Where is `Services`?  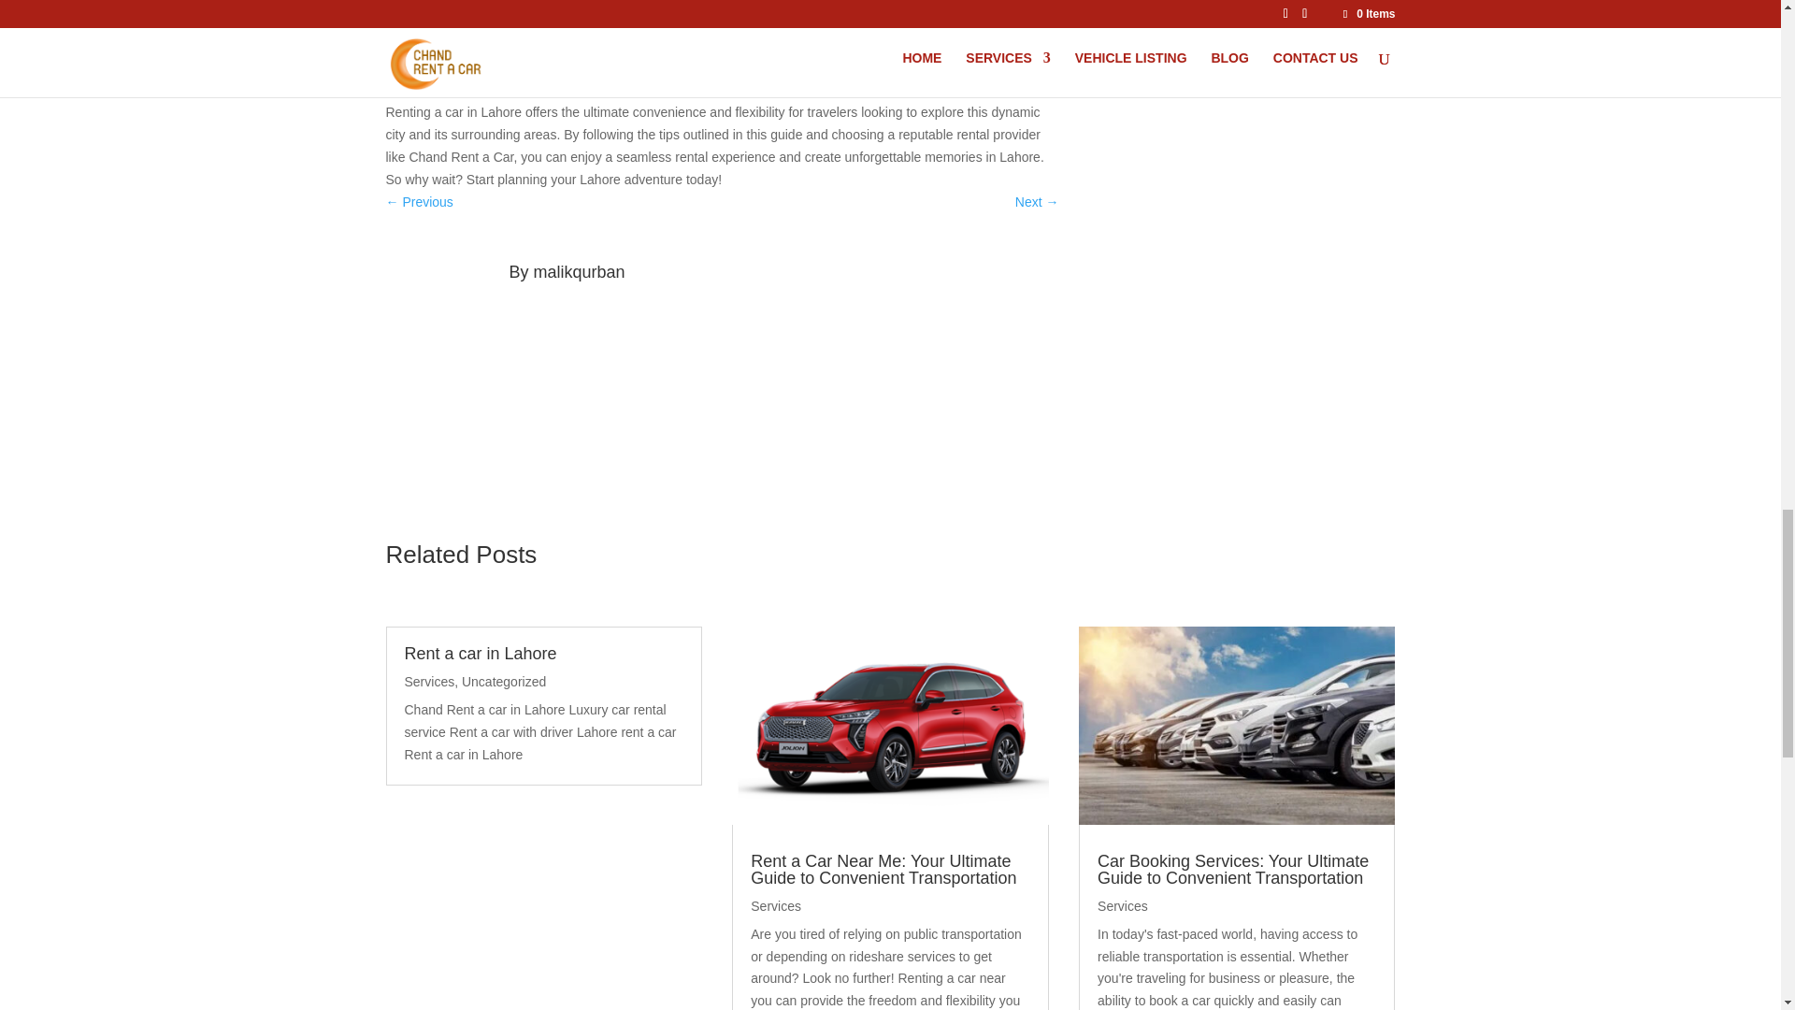
Services is located at coordinates (775, 906).